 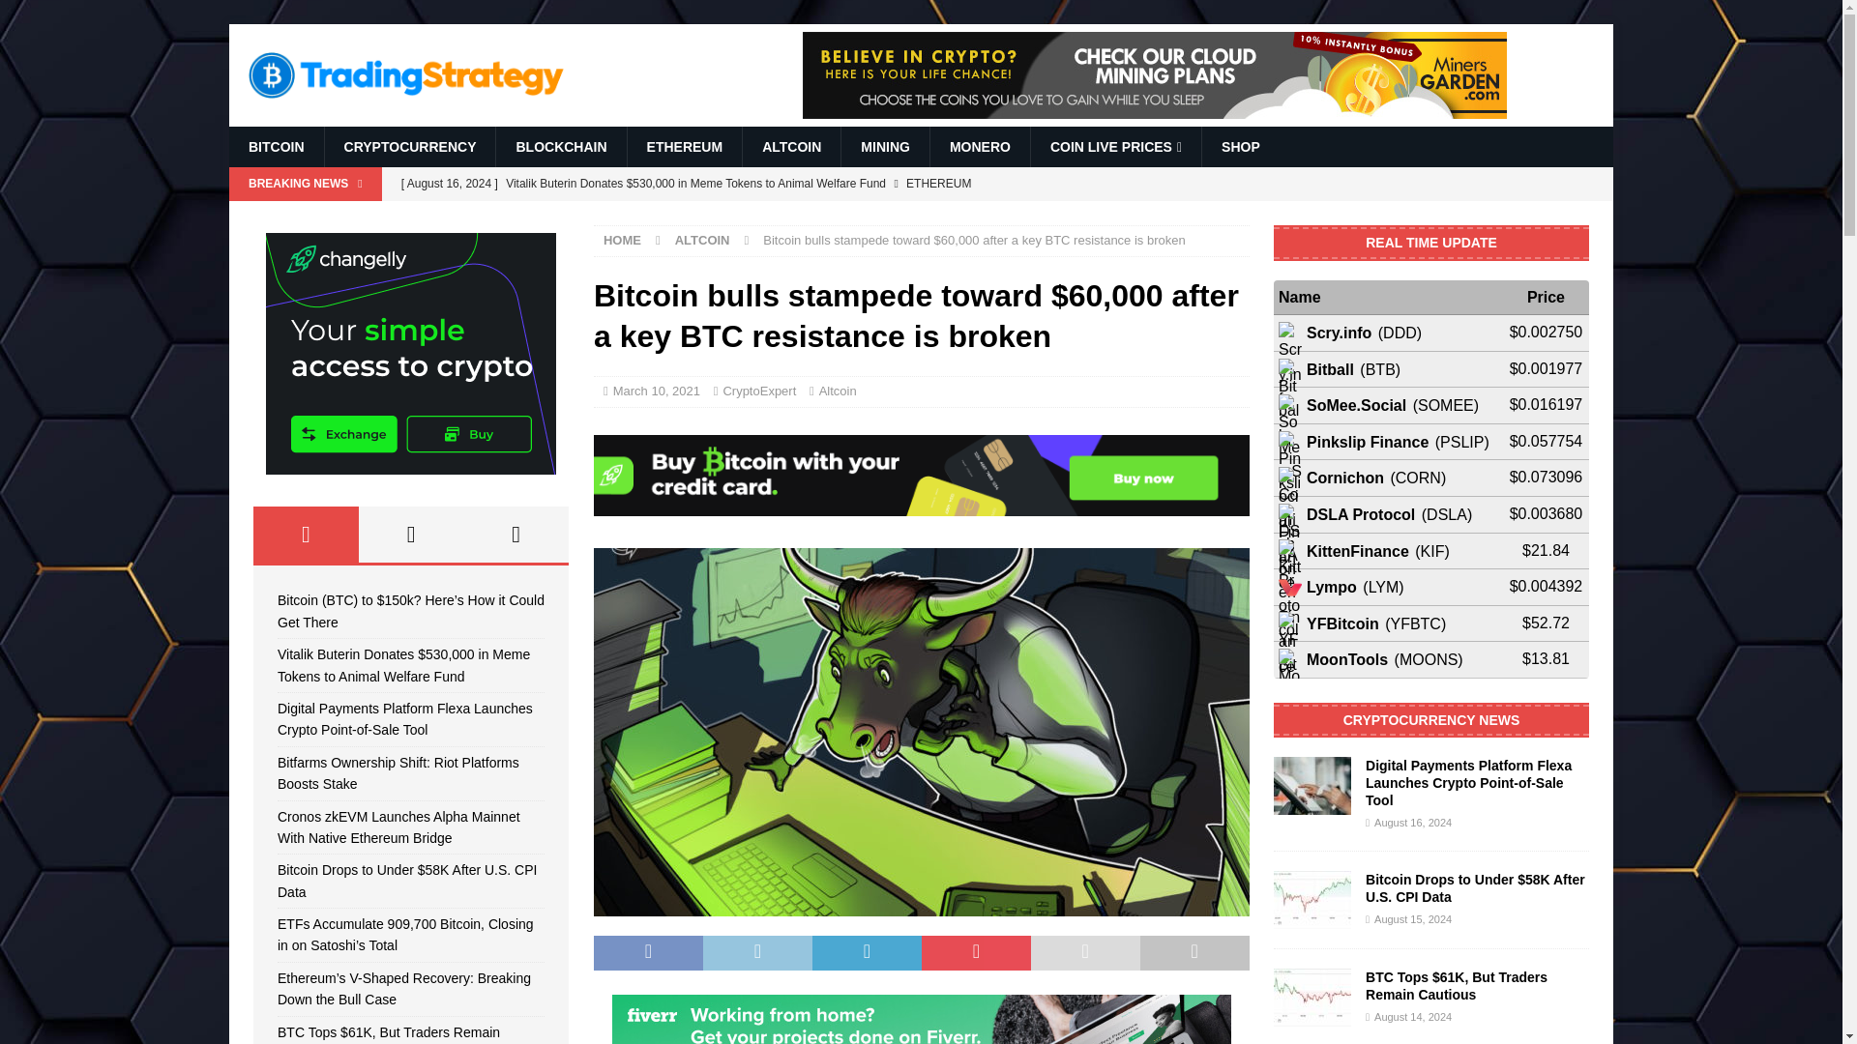 What do you see at coordinates (276, 146) in the screenshot?
I see `BITCOIN` at bounding box center [276, 146].